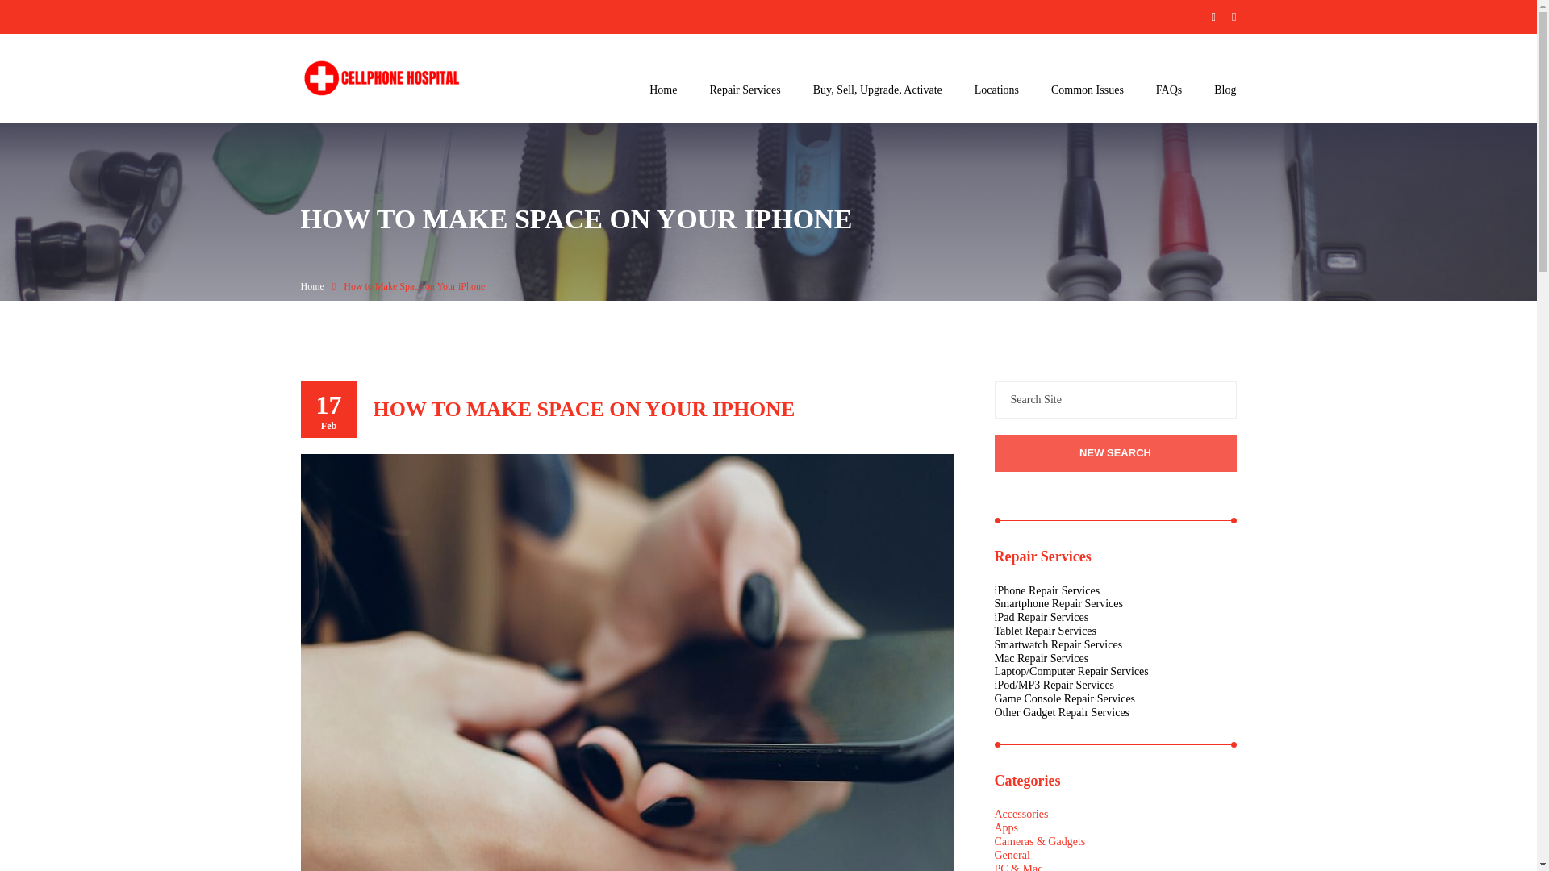 The width and height of the screenshot is (1549, 871). What do you see at coordinates (1021, 815) in the screenshot?
I see `Accessories` at bounding box center [1021, 815].